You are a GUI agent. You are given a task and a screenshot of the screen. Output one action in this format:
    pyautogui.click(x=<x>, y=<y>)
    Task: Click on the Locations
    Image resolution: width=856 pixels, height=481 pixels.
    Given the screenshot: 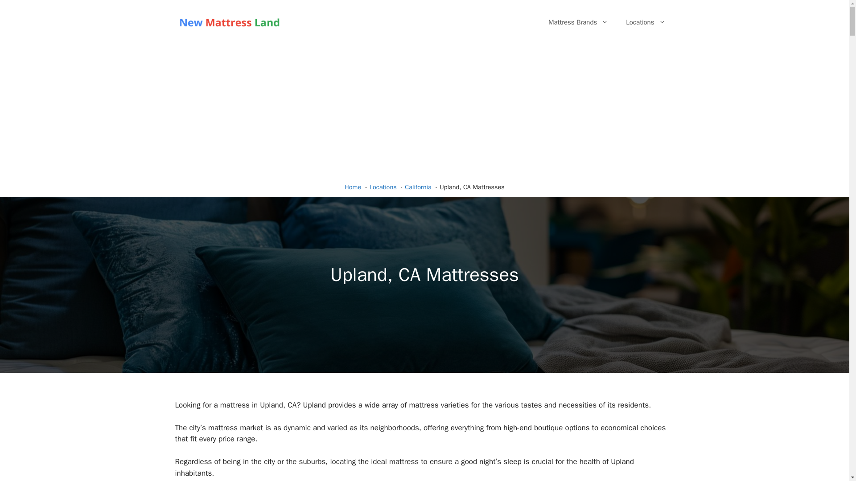 What is the action you would take?
    pyautogui.click(x=646, y=22)
    